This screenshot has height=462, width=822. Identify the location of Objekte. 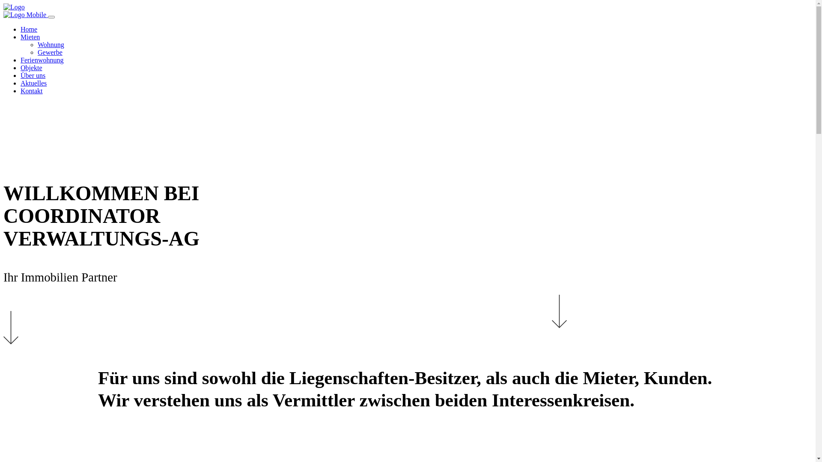
(32, 68).